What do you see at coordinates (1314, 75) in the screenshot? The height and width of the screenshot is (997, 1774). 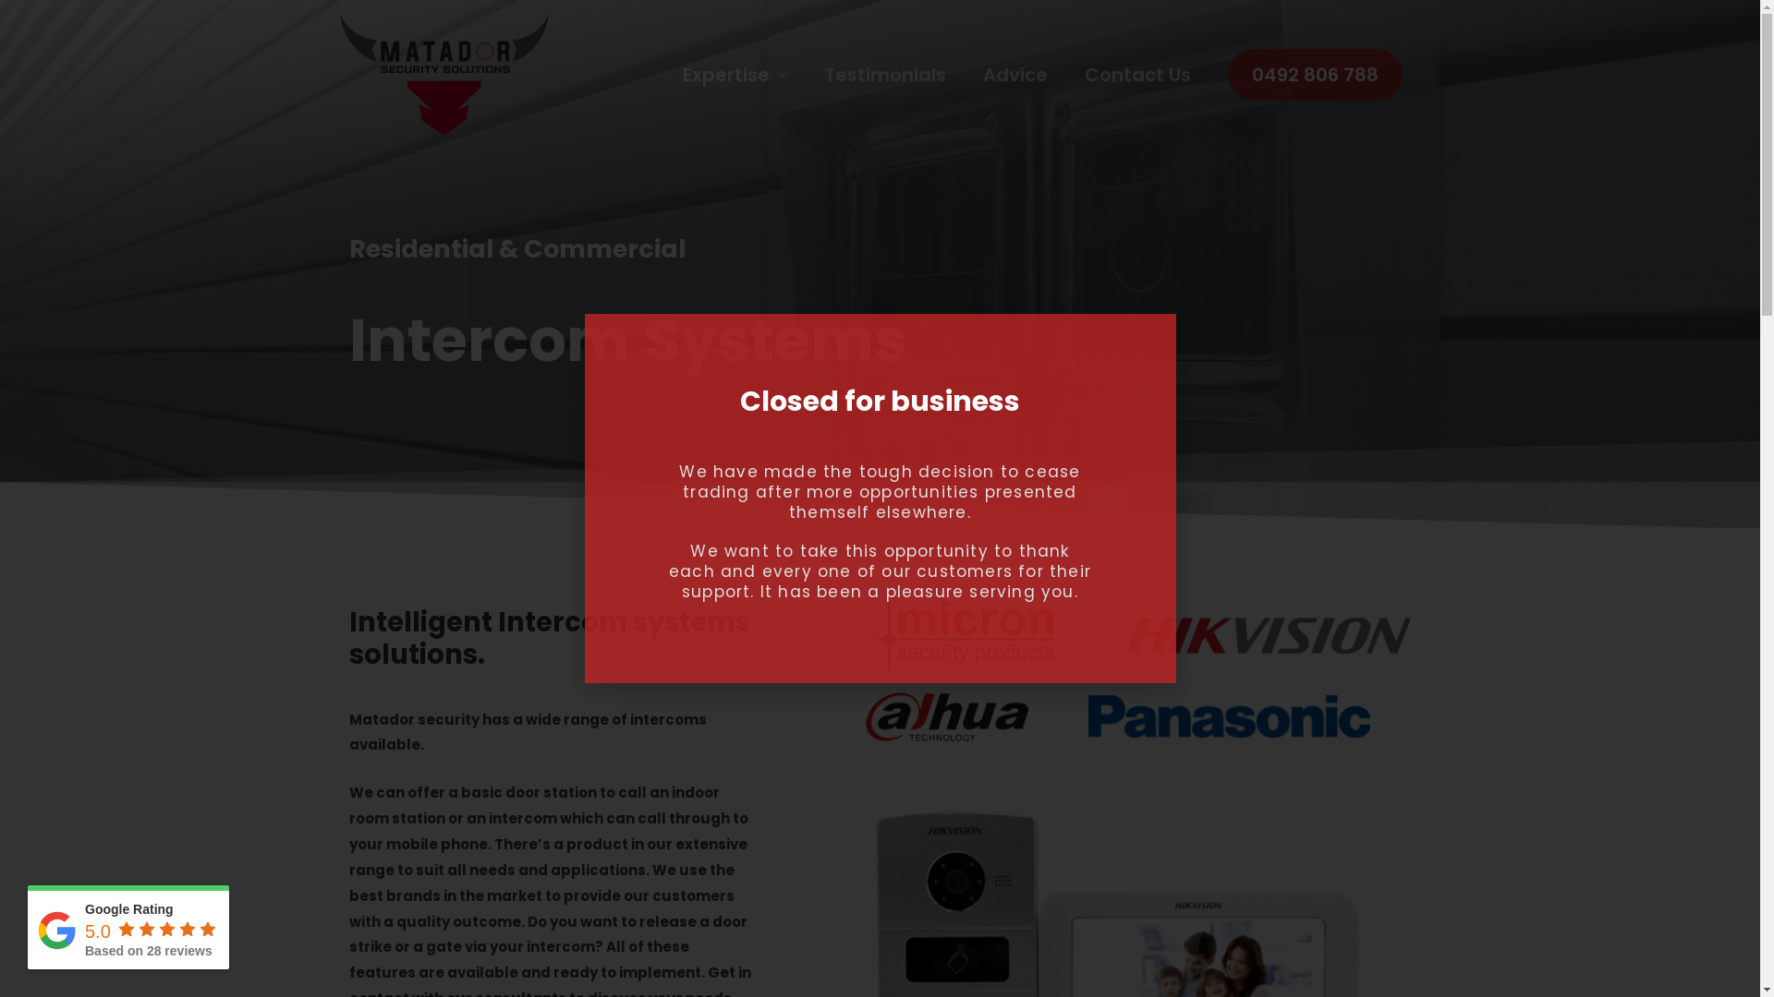 I see `0492 806 788` at bounding box center [1314, 75].